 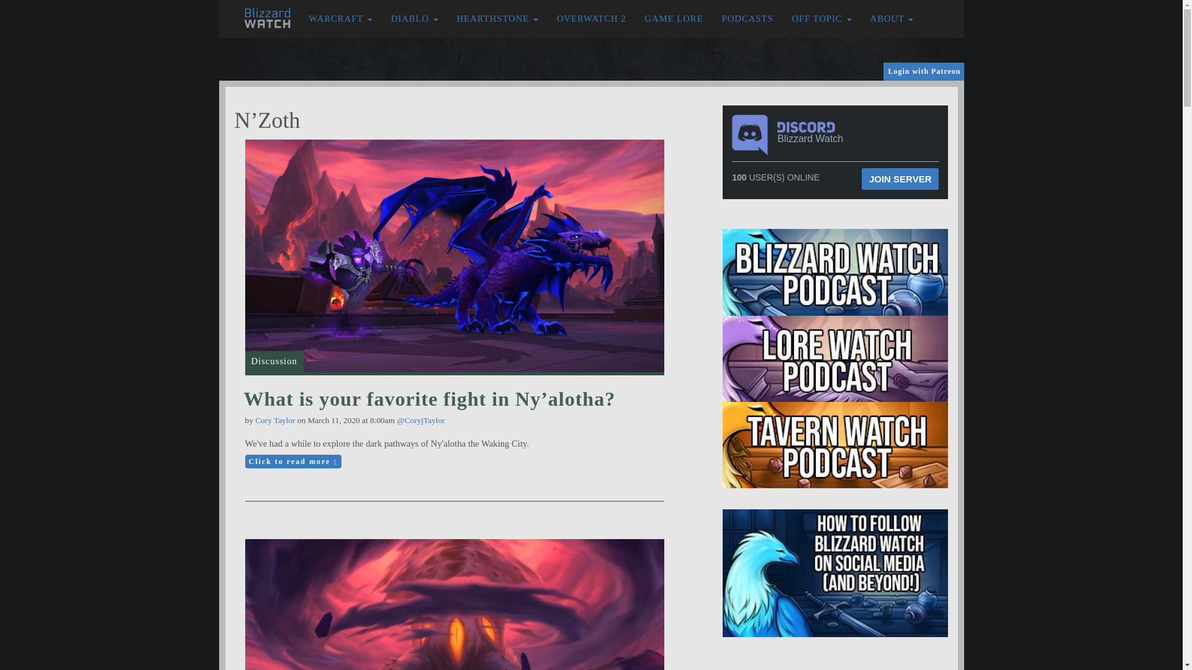 I want to click on Off Topic, so click(x=822, y=19).